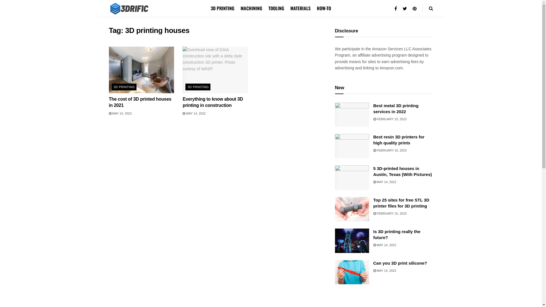 This screenshot has width=546, height=307. I want to click on MAY 14, 2022, so click(384, 182).